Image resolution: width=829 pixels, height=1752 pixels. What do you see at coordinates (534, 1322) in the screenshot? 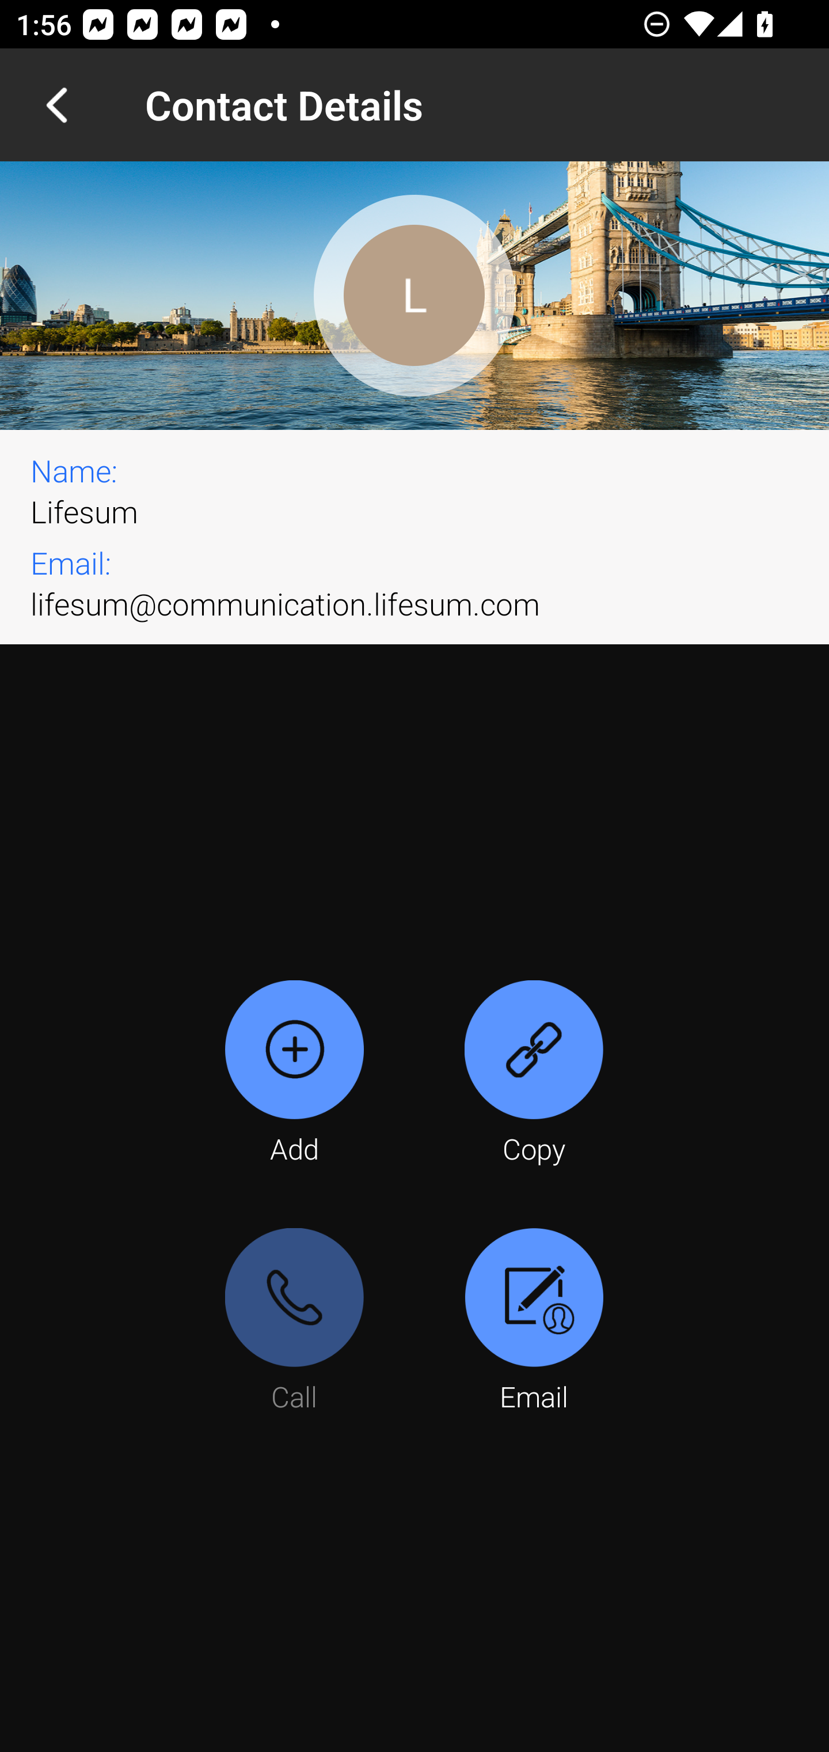
I see `Email` at bounding box center [534, 1322].